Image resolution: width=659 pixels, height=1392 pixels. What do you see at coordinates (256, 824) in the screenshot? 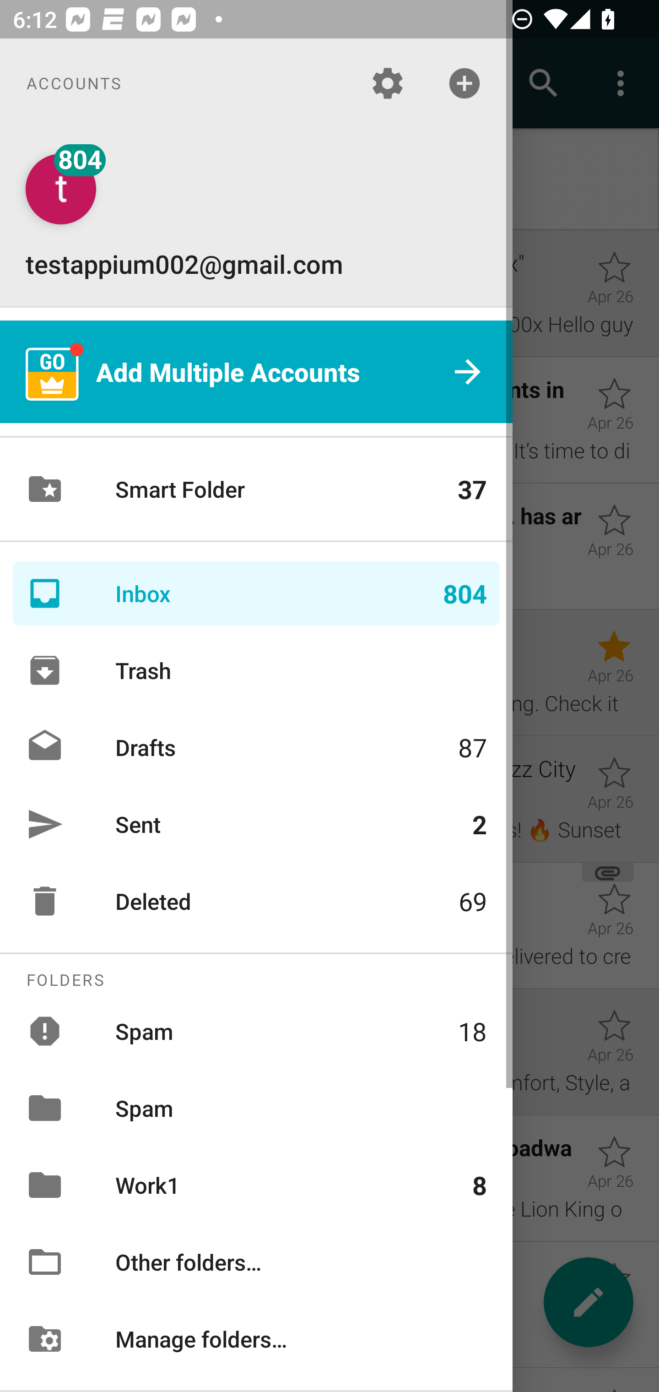
I see `Sent 2` at bounding box center [256, 824].